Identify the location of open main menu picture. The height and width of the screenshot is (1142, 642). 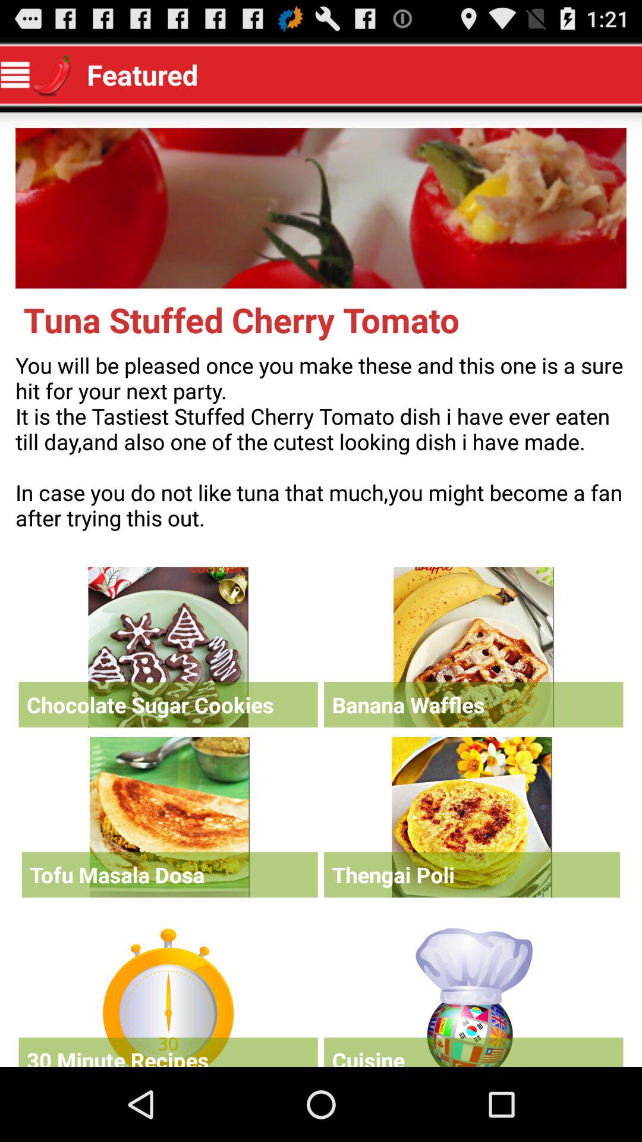
(321, 208).